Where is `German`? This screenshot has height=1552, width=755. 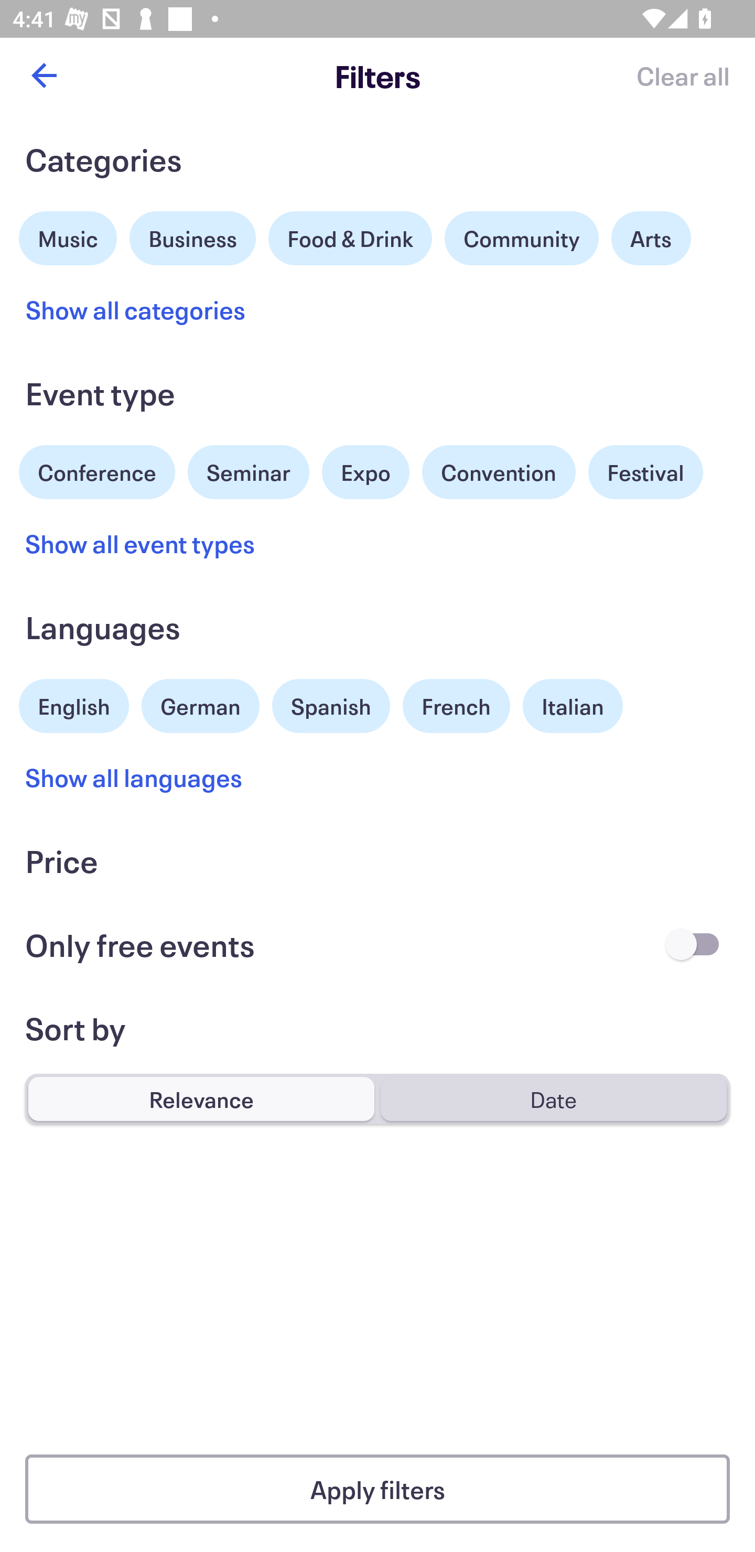 German is located at coordinates (200, 704).